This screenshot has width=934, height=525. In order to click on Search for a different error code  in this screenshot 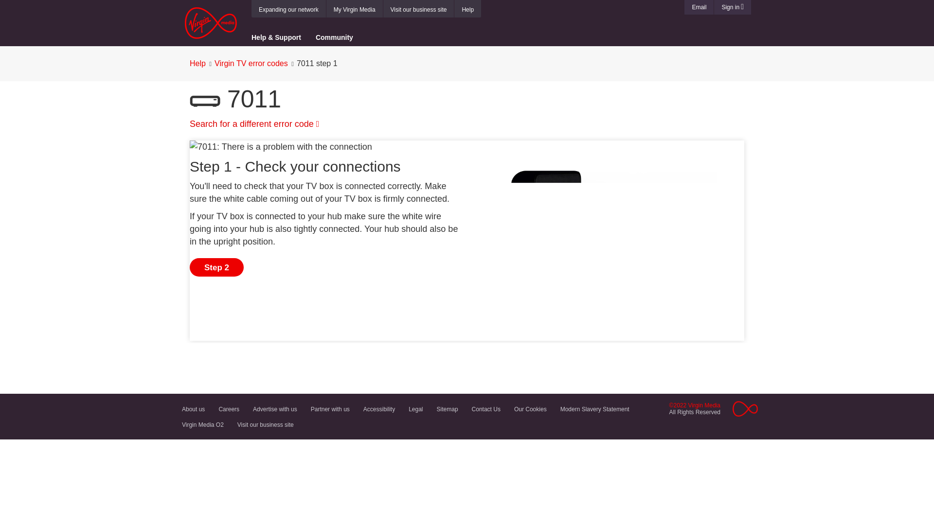, I will do `click(254, 123)`.